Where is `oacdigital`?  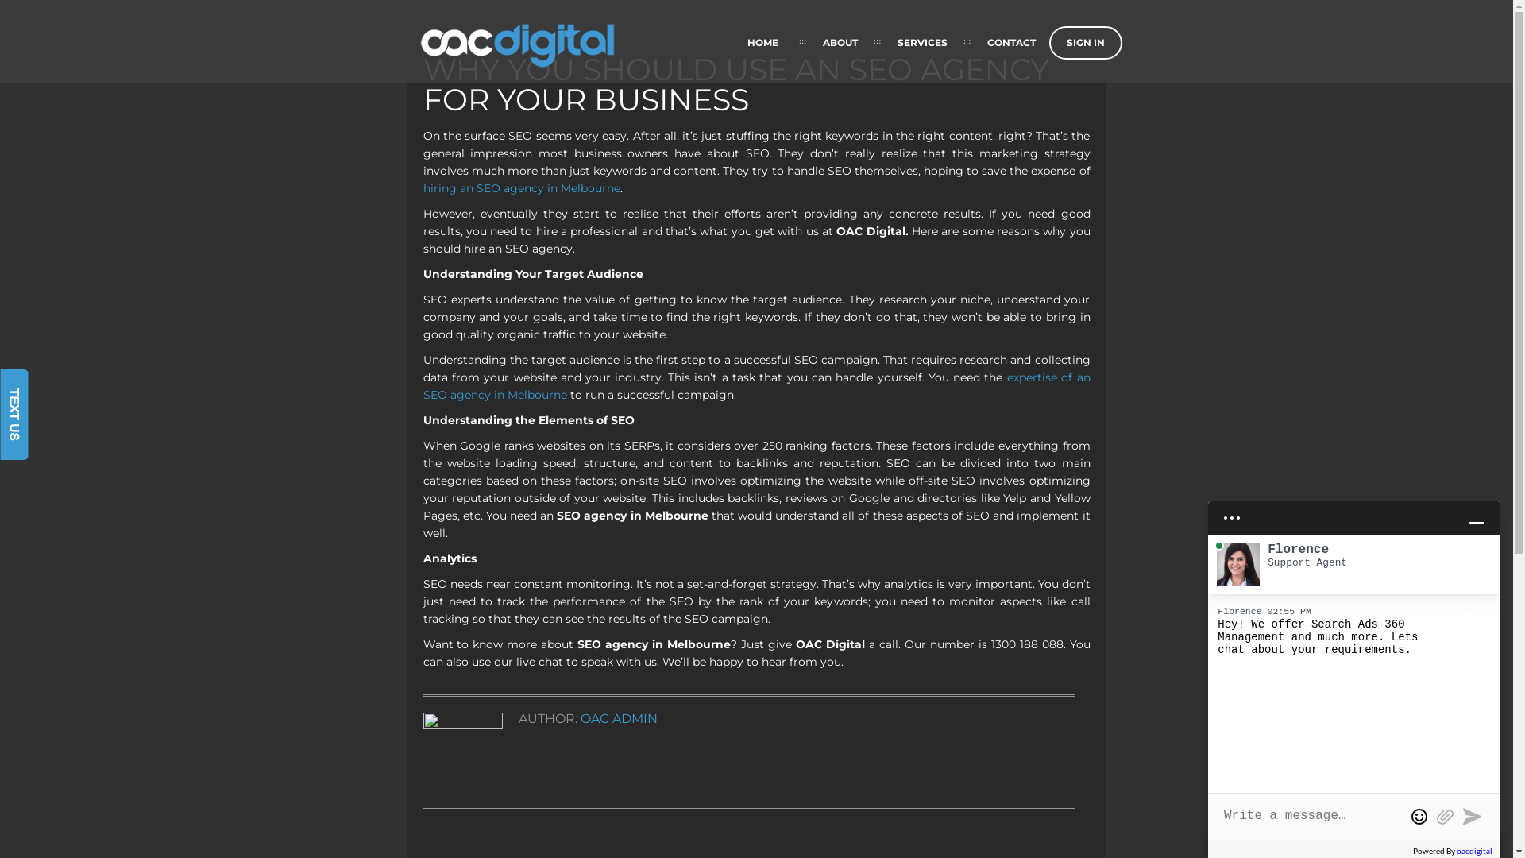 oacdigital is located at coordinates (1474, 851).